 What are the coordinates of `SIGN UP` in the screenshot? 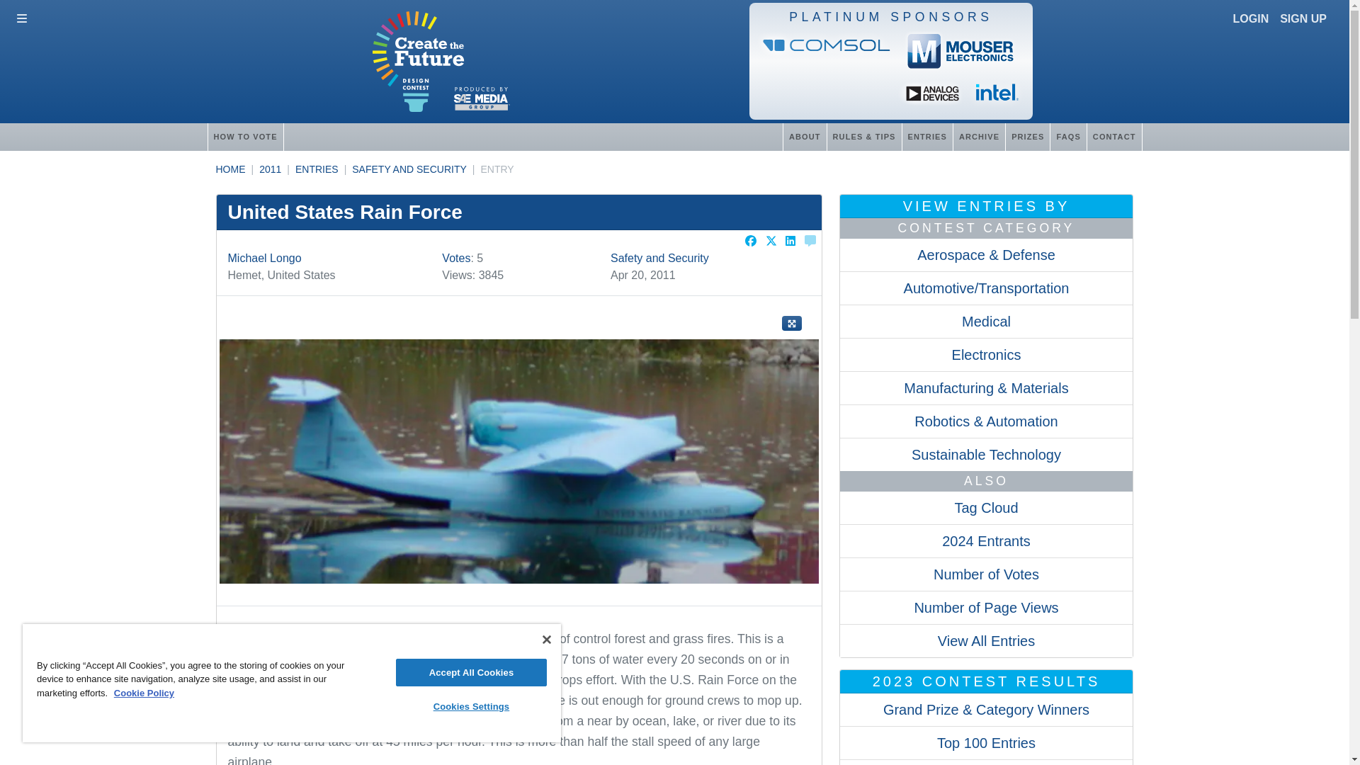 It's located at (1303, 18).